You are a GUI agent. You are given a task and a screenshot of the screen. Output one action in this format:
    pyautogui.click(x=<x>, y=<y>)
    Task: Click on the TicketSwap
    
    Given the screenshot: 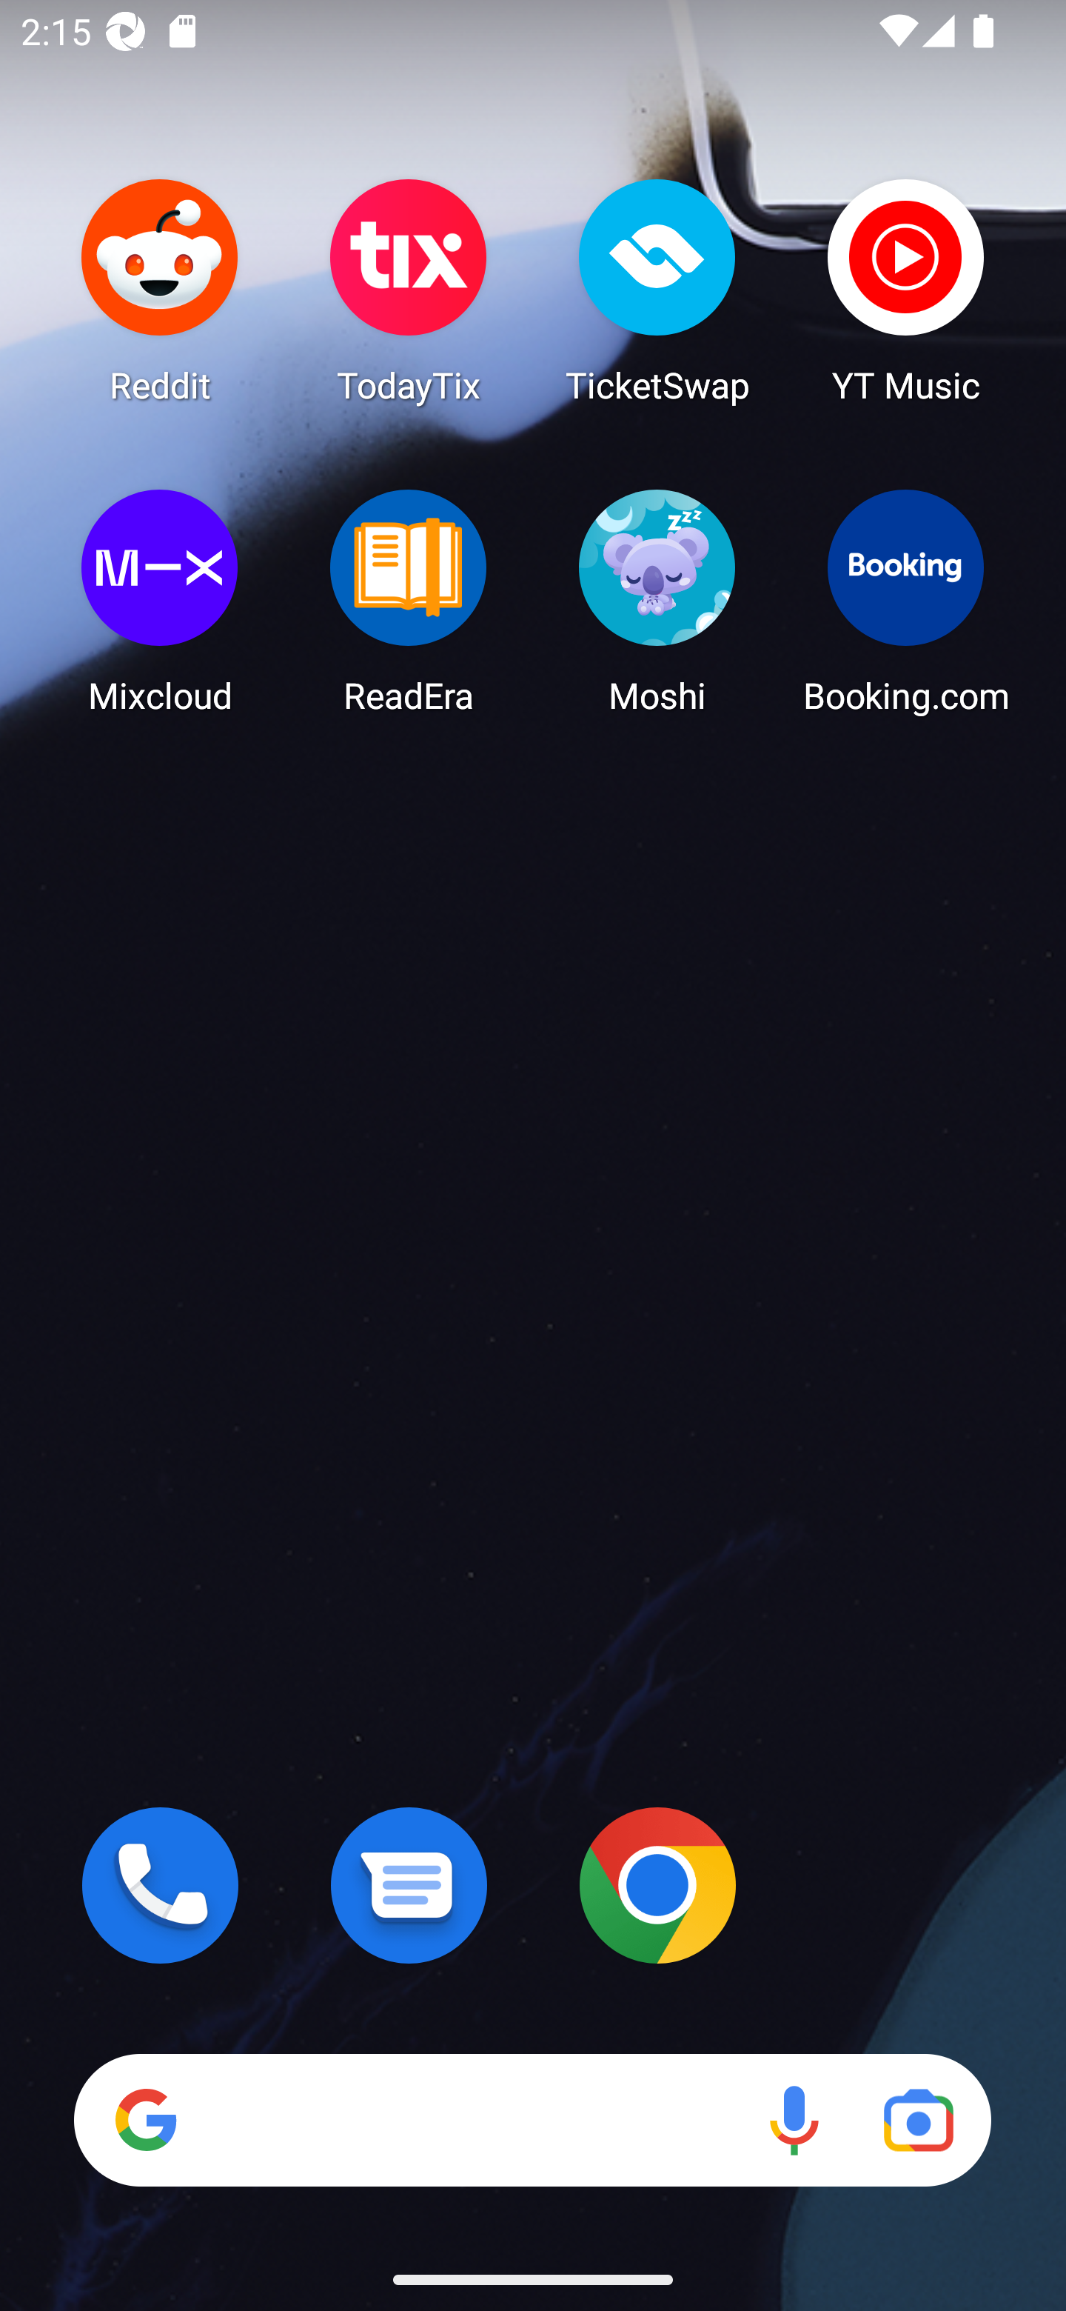 What is the action you would take?
    pyautogui.click(x=657, y=290)
    